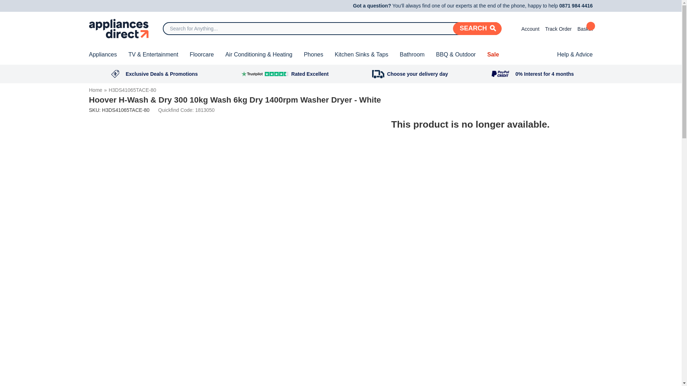 The height and width of the screenshot is (386, 687). What do you see at coordinates (558, 28) in the screenshot?
I see `Appliances Direct Order Tracking` at bounding box center [558, 28].